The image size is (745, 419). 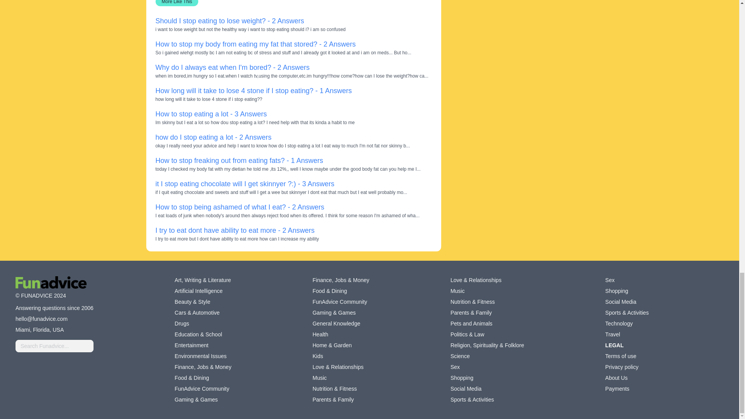 I want to click on Should I stop eating to lose weight? - 2 Answers, so click(x=229, y=21).